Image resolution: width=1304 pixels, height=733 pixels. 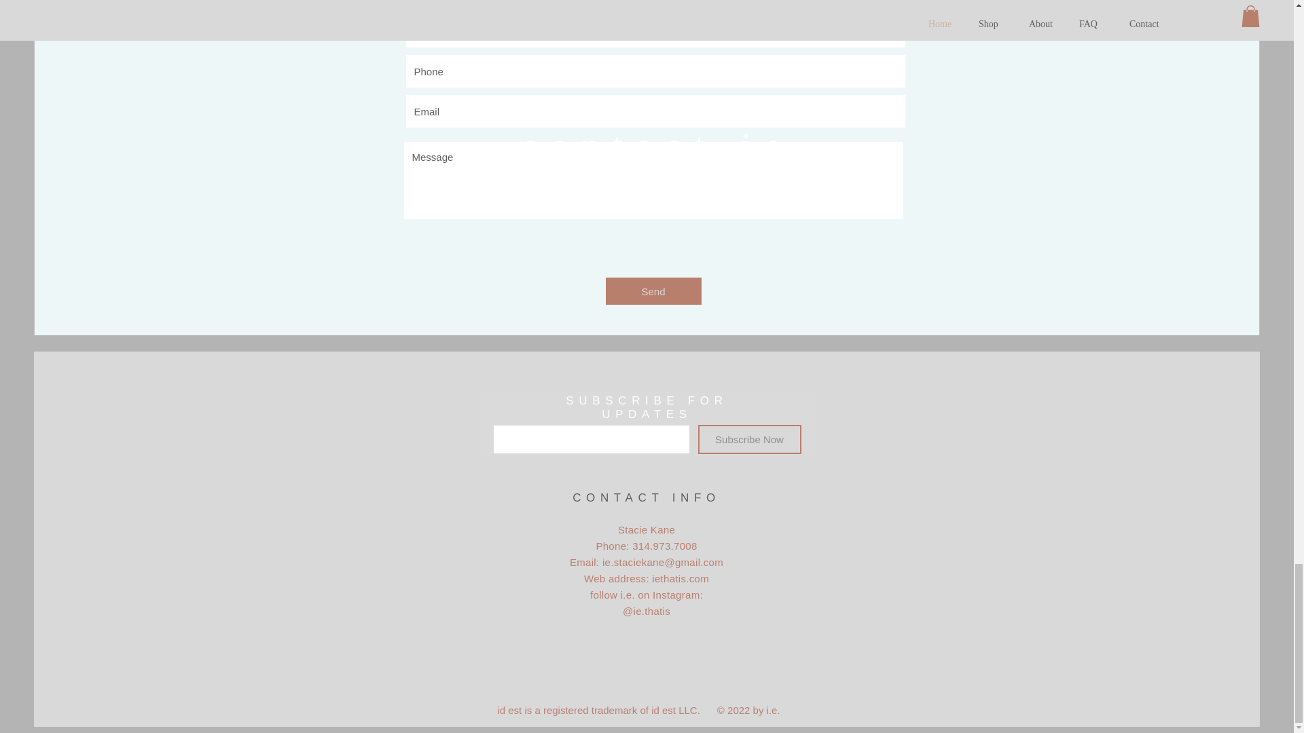 I want to click on Send, so click(x=653, y=291).